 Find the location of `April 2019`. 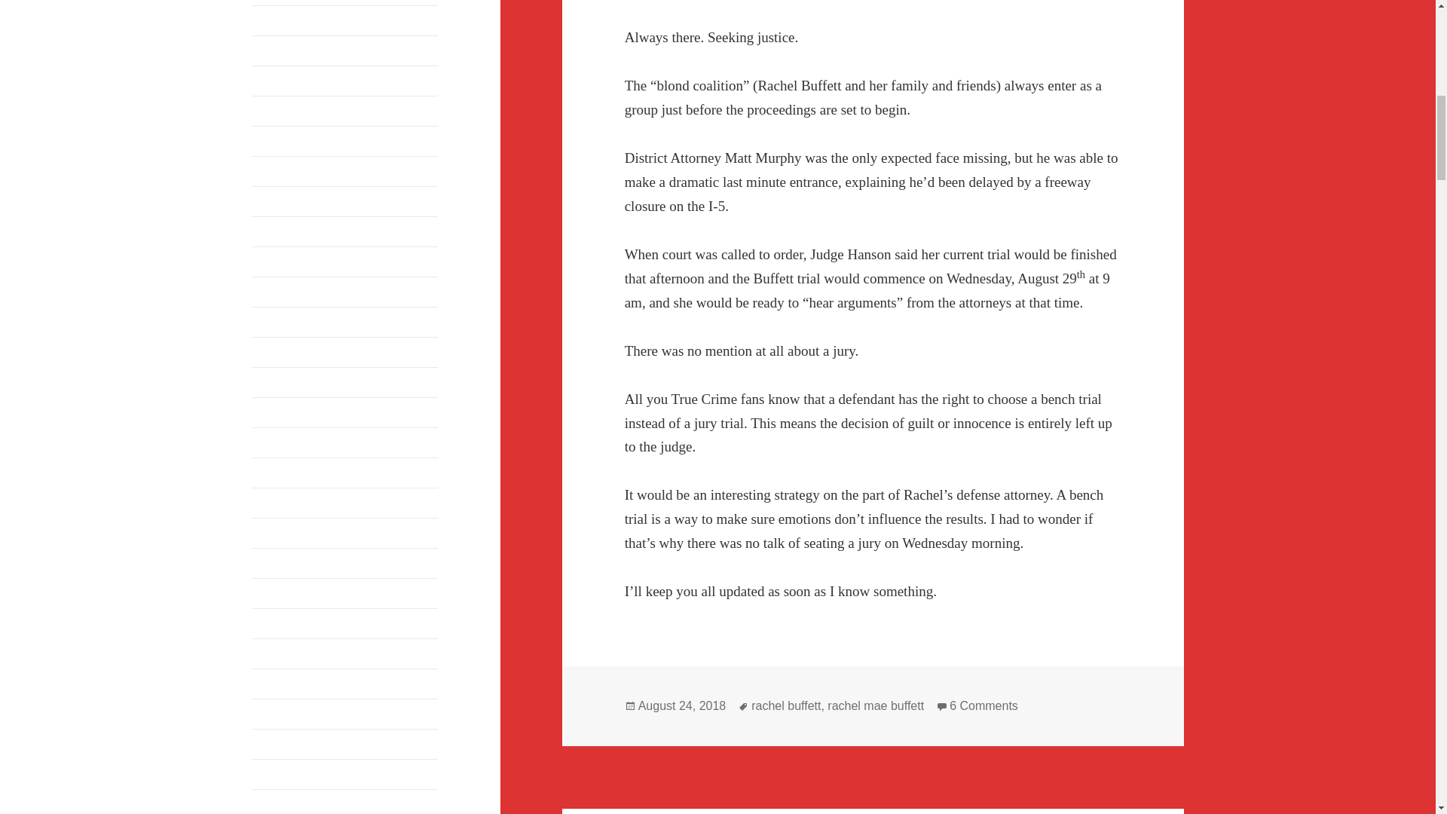

April 2019 is located at coordinates (277, 351).